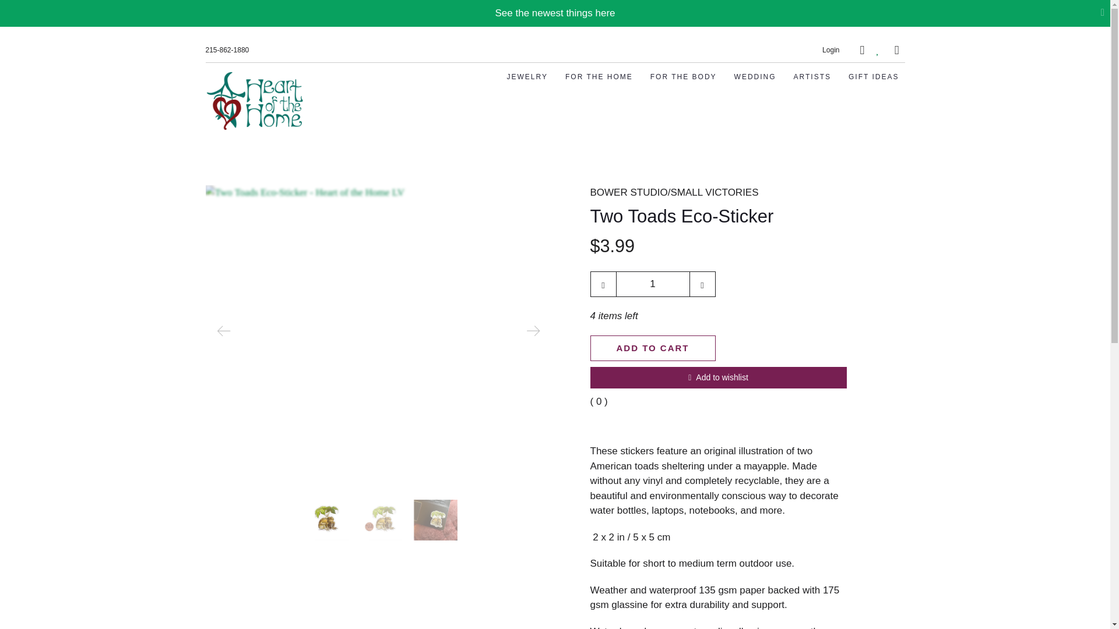 This screenshot has width=1119, height=629. What do you see at coordinates (831, 50) in the screenshot?
I see `My Account ` at bounding box center [831, 50].